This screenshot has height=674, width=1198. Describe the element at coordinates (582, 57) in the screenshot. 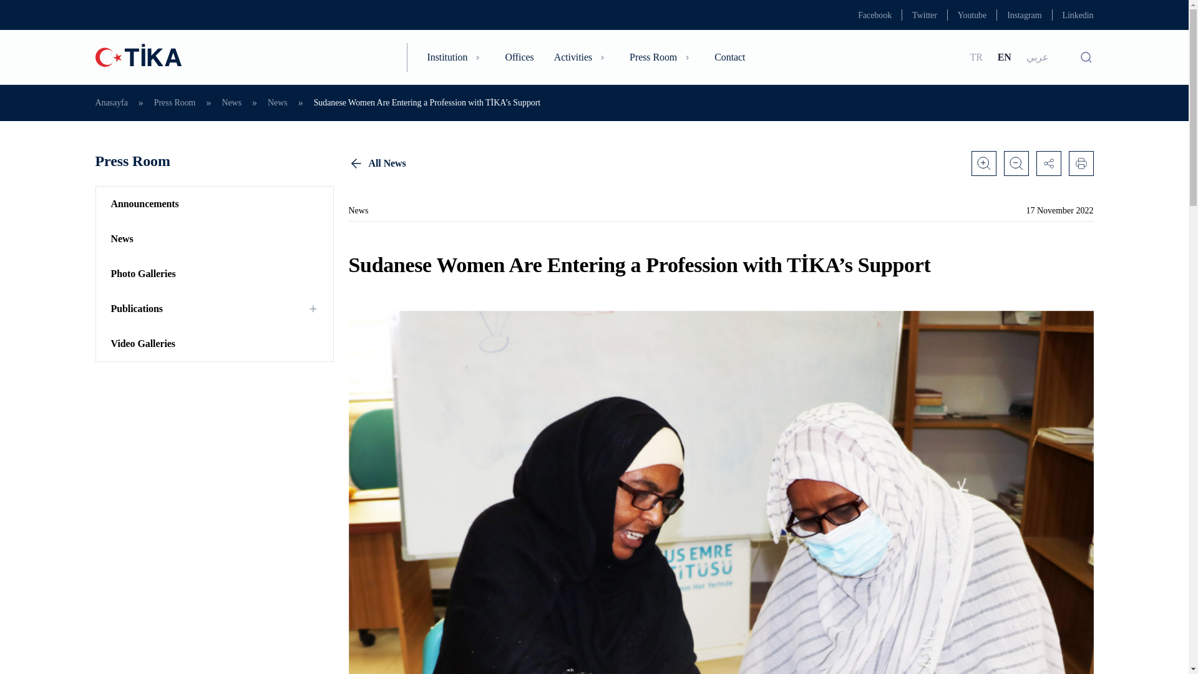

I see `Activities` at that location.